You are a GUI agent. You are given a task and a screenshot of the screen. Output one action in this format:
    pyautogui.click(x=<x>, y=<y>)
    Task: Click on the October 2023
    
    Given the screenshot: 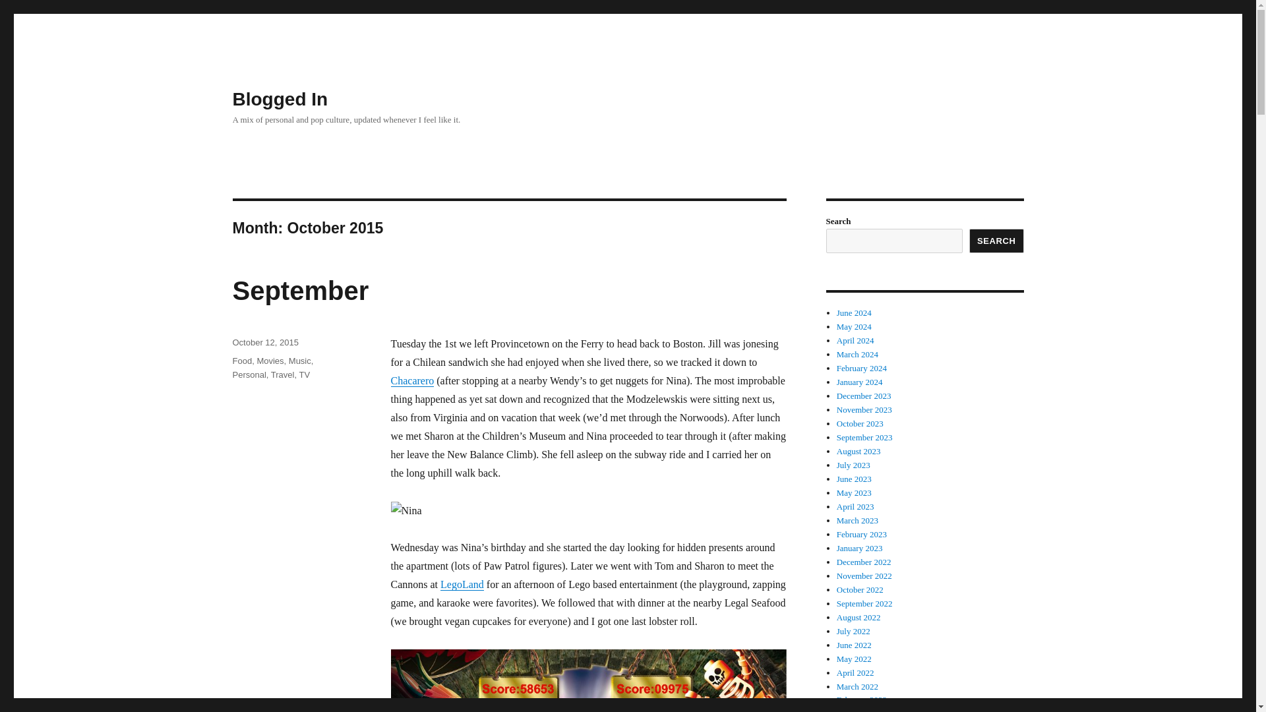 What is the action you would take?
    pyautogui.click(x=860, y=423)
    